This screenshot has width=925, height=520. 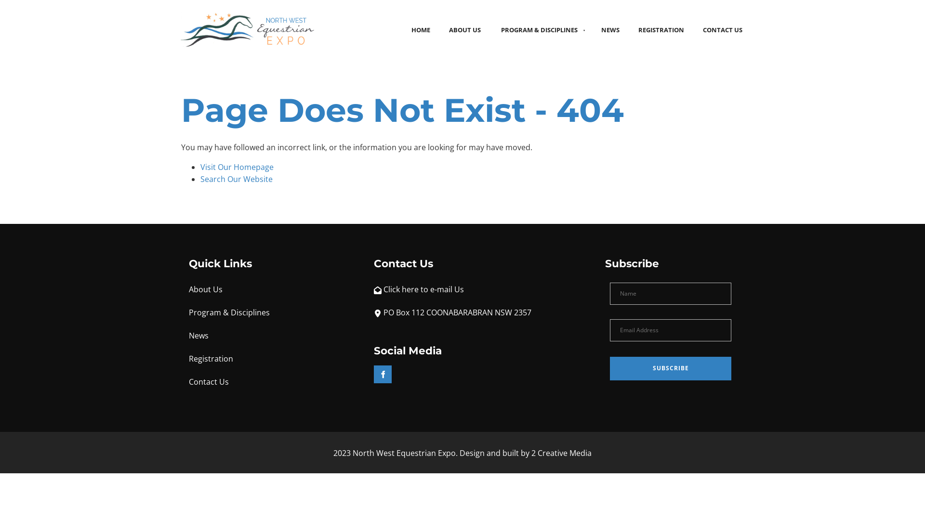 What do you see at coordinates (723, 30) in the screenshot?
I see `CONTACT US` at bounding box center [723, 30].